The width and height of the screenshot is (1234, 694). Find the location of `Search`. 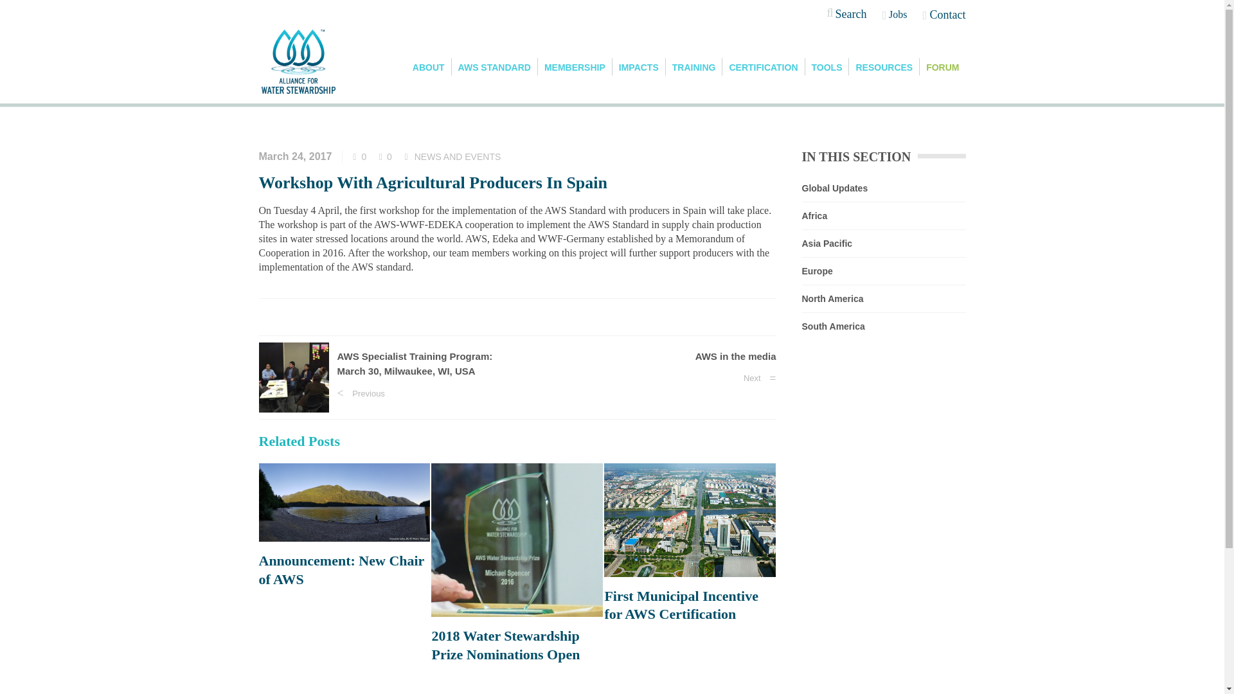

Search is located at coordinates (846, 15).